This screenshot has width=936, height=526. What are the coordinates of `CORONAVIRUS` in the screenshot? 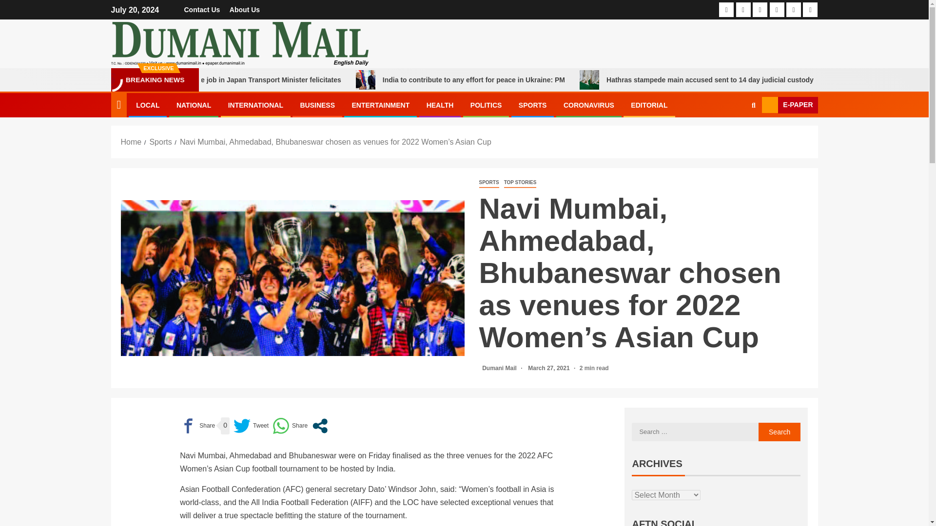 It's located at (588, 105).